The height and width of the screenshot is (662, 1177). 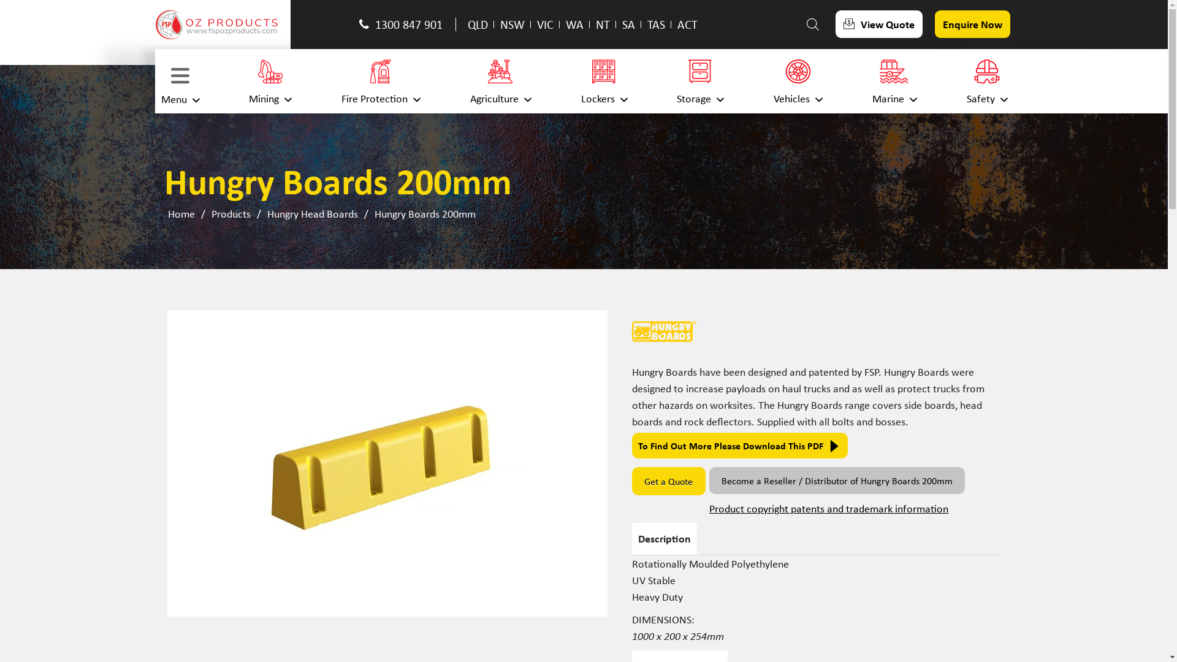 I want to click on QLD, so click(x=478, y=25).